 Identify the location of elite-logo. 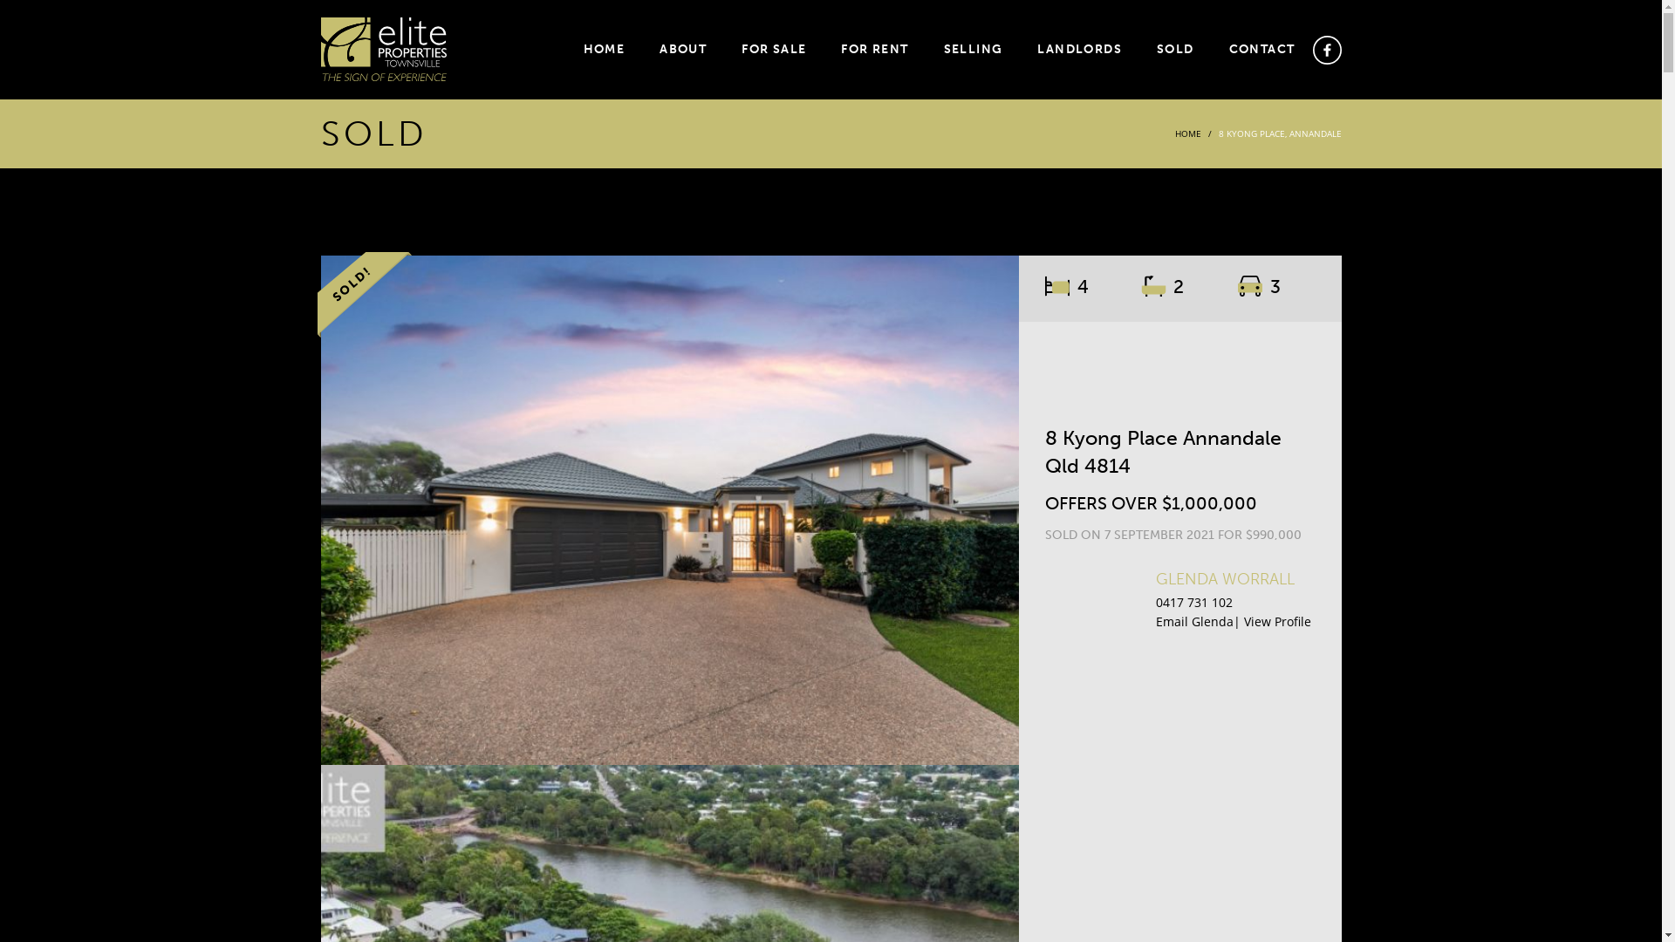
(384, 51).